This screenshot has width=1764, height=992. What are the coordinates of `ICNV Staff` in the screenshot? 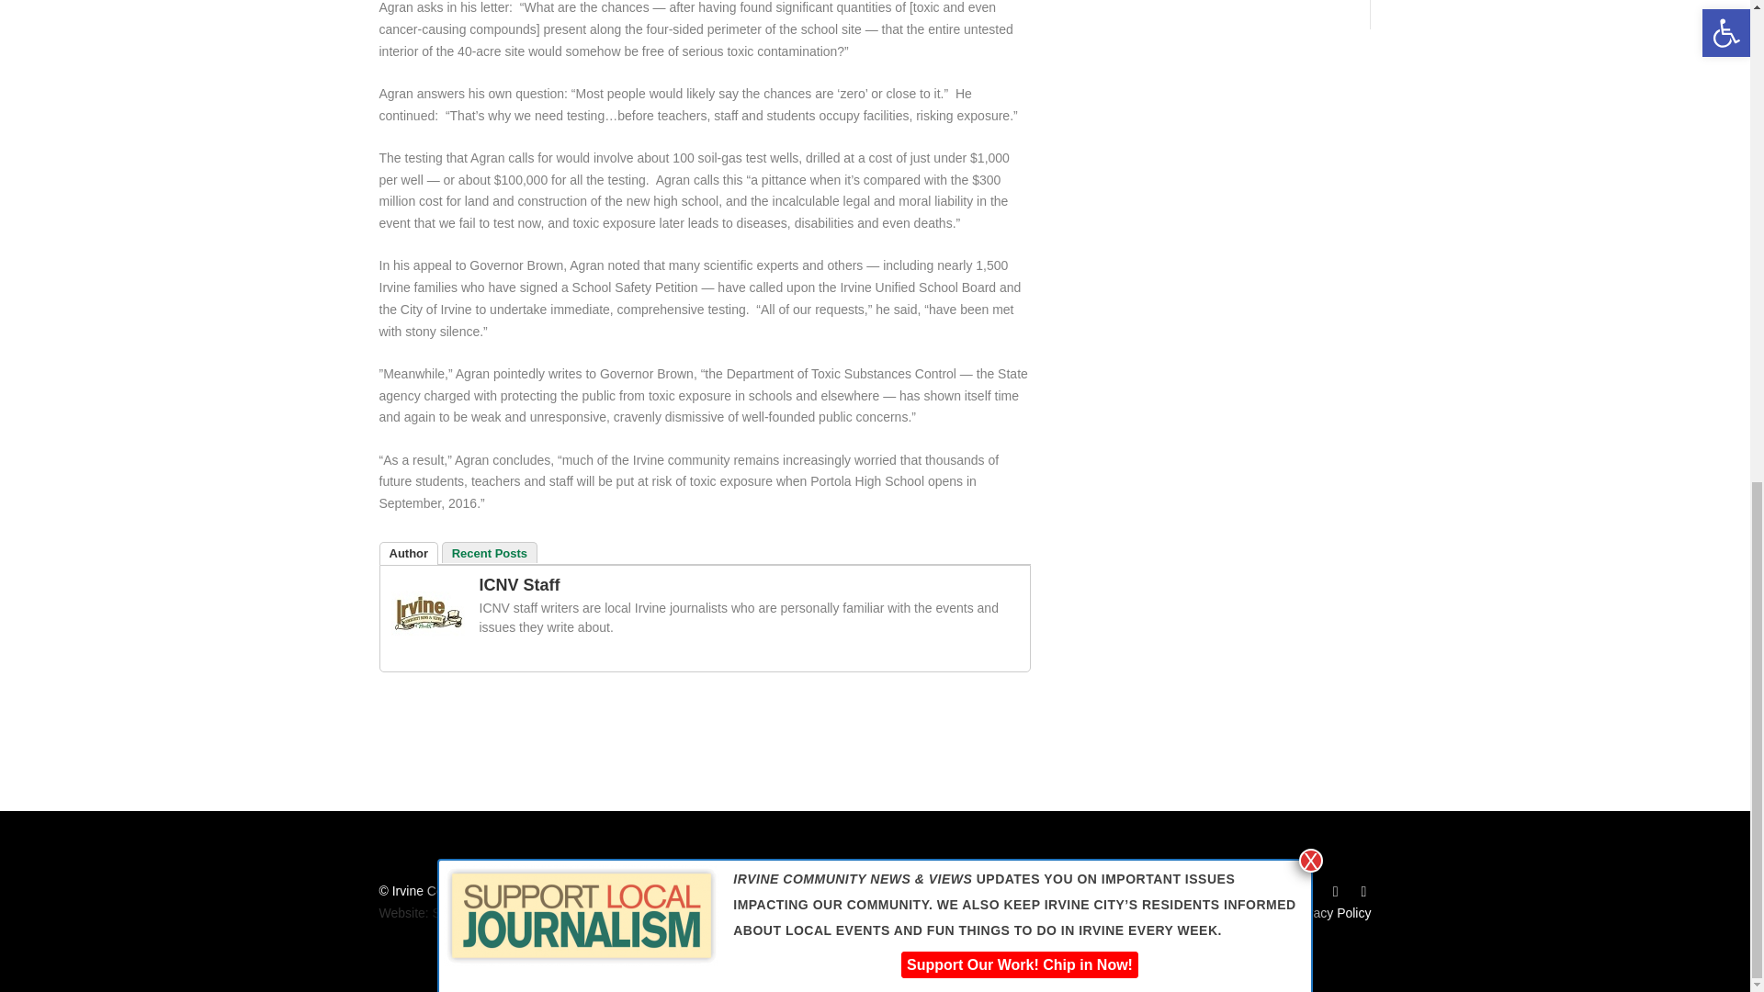 It's located at (520, 584).